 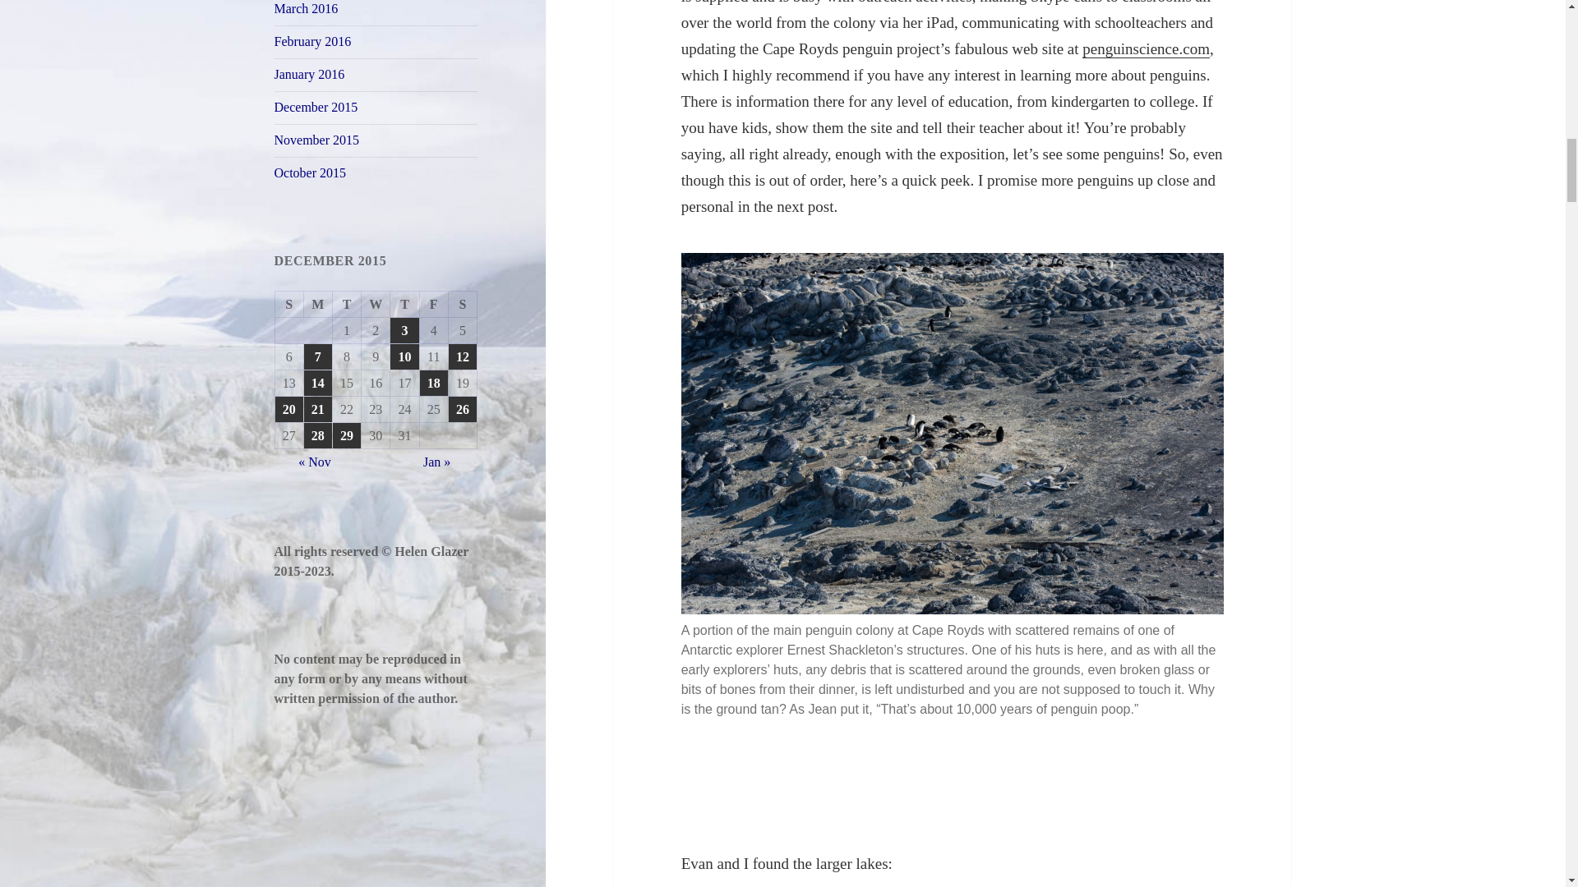 What do you see at coordinates (307, 8) in the screenshot?
I see `March 2016` at bounding box center [307, 8].